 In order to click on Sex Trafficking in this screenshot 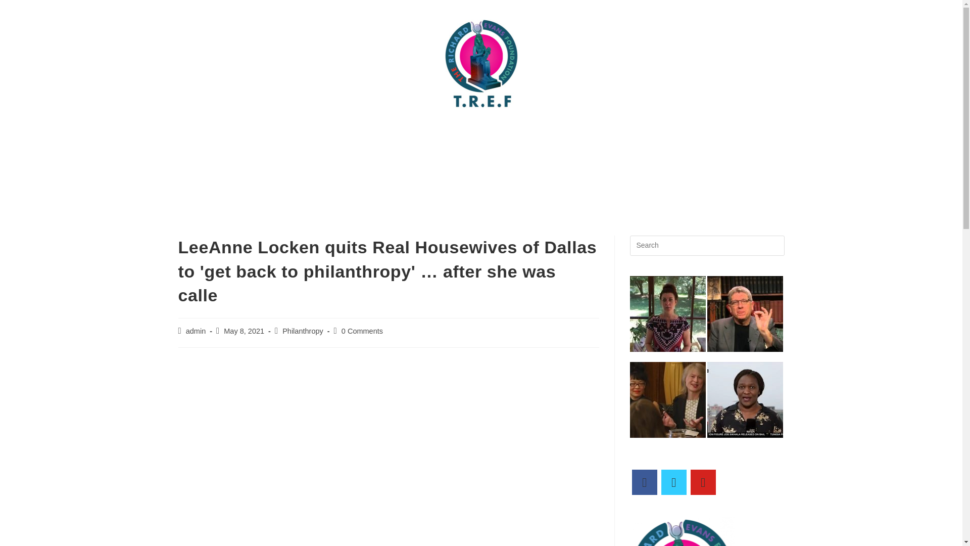, I will do `click(613, 157)`.